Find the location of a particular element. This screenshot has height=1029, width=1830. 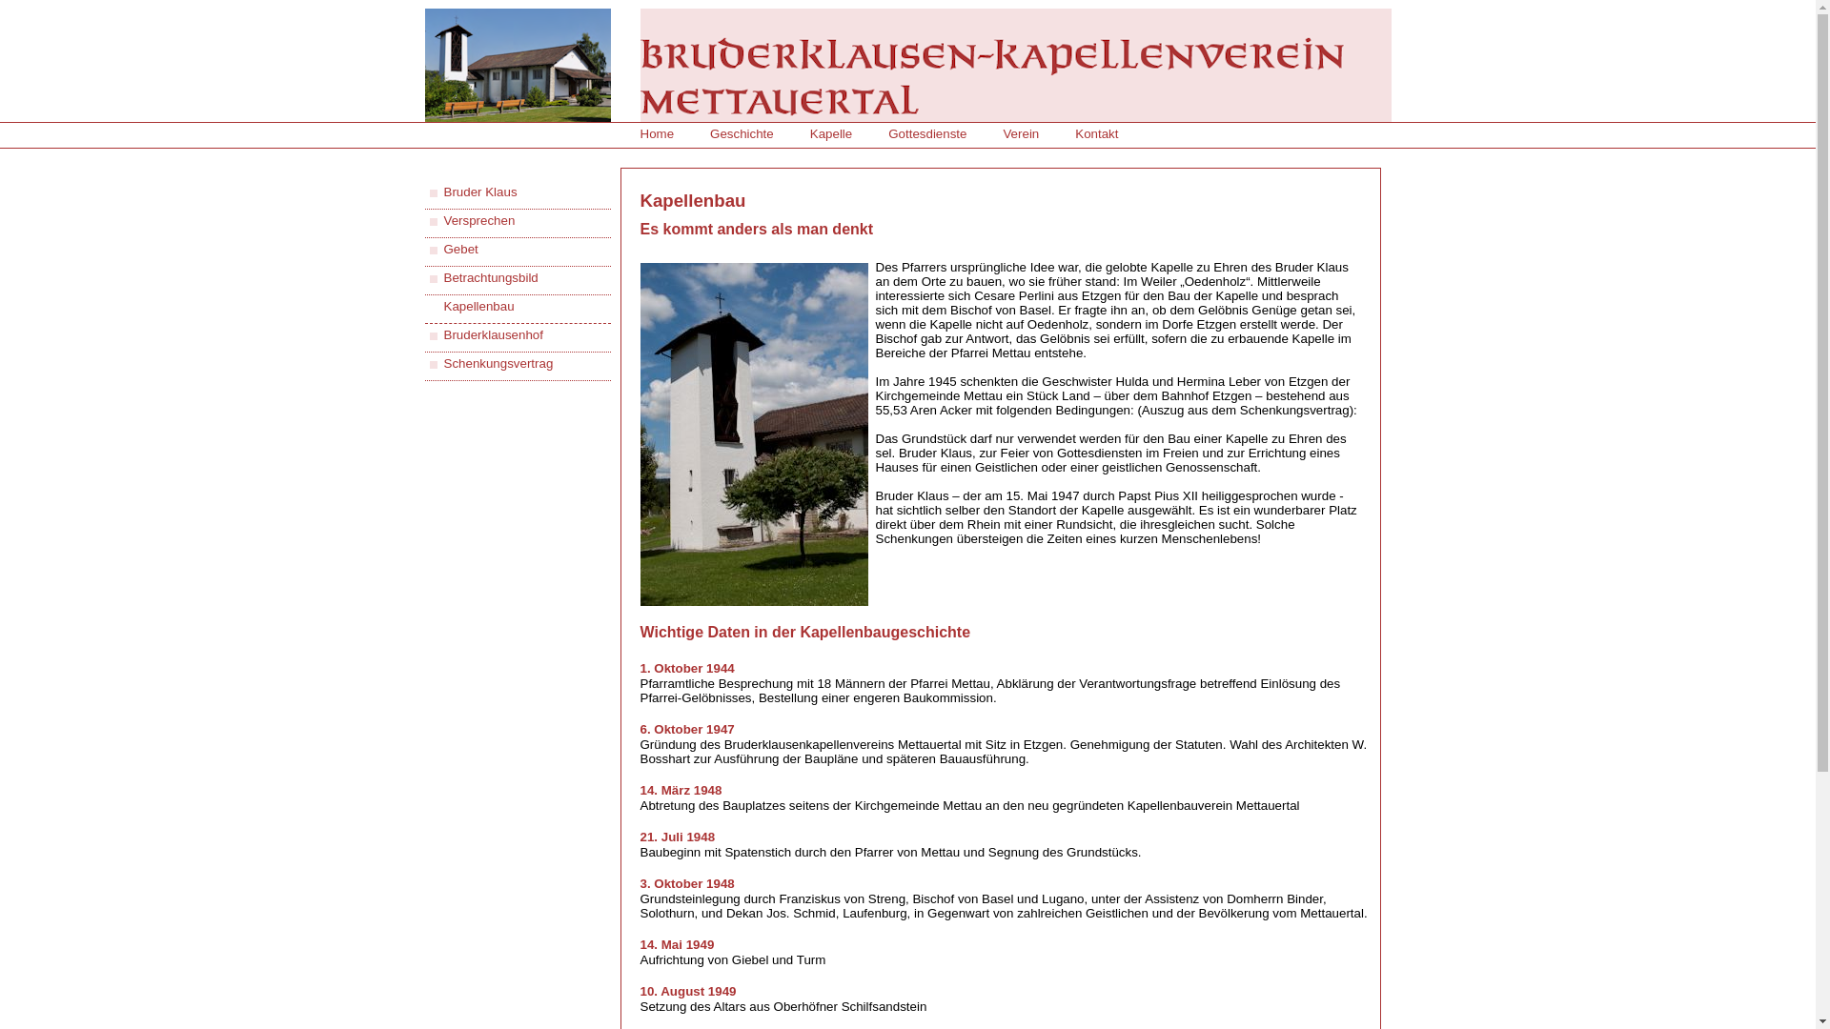

Versprechen is located at coordinates (480, 221).